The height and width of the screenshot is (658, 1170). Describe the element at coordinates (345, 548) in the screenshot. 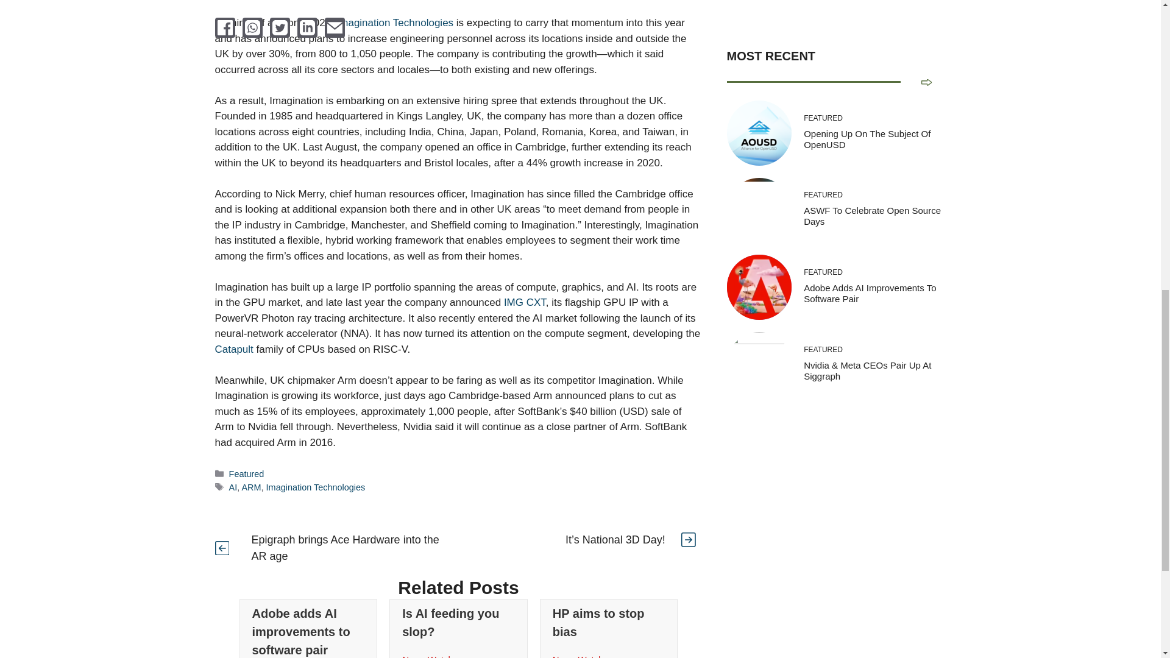

I see `Epigraph brings Ace Hardware into the AR age` at that location.